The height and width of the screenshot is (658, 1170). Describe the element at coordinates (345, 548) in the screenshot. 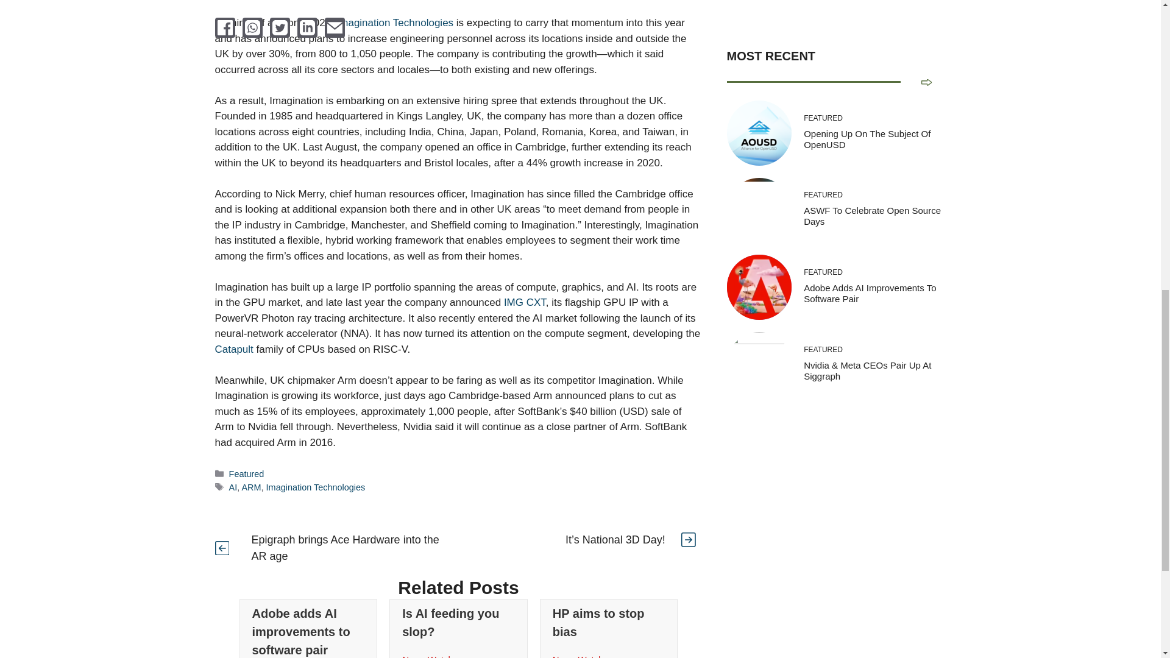

I see `Epigraph brings Ace Hardware into the AR age` at that location.